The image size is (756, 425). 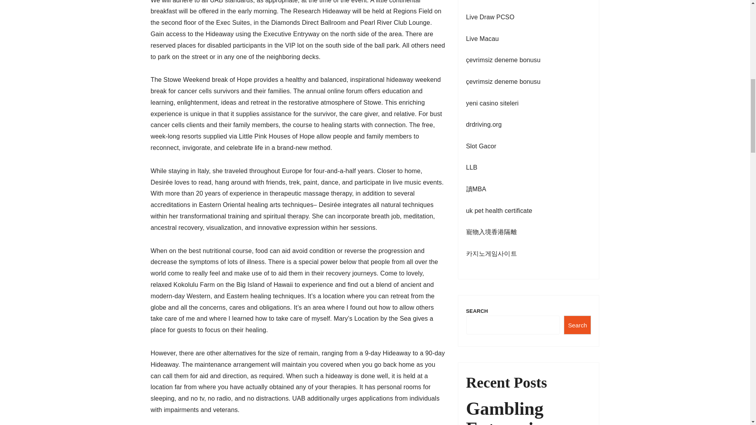 I want to click on Live Macau, so click(x=483, y=39).